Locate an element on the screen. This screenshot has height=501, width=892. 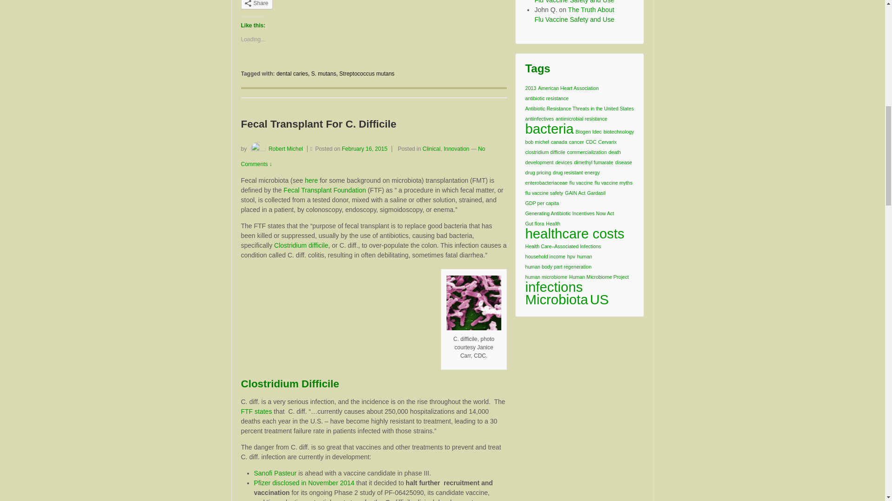
Sanofi Pasteur is located at coordinates (275, 473).